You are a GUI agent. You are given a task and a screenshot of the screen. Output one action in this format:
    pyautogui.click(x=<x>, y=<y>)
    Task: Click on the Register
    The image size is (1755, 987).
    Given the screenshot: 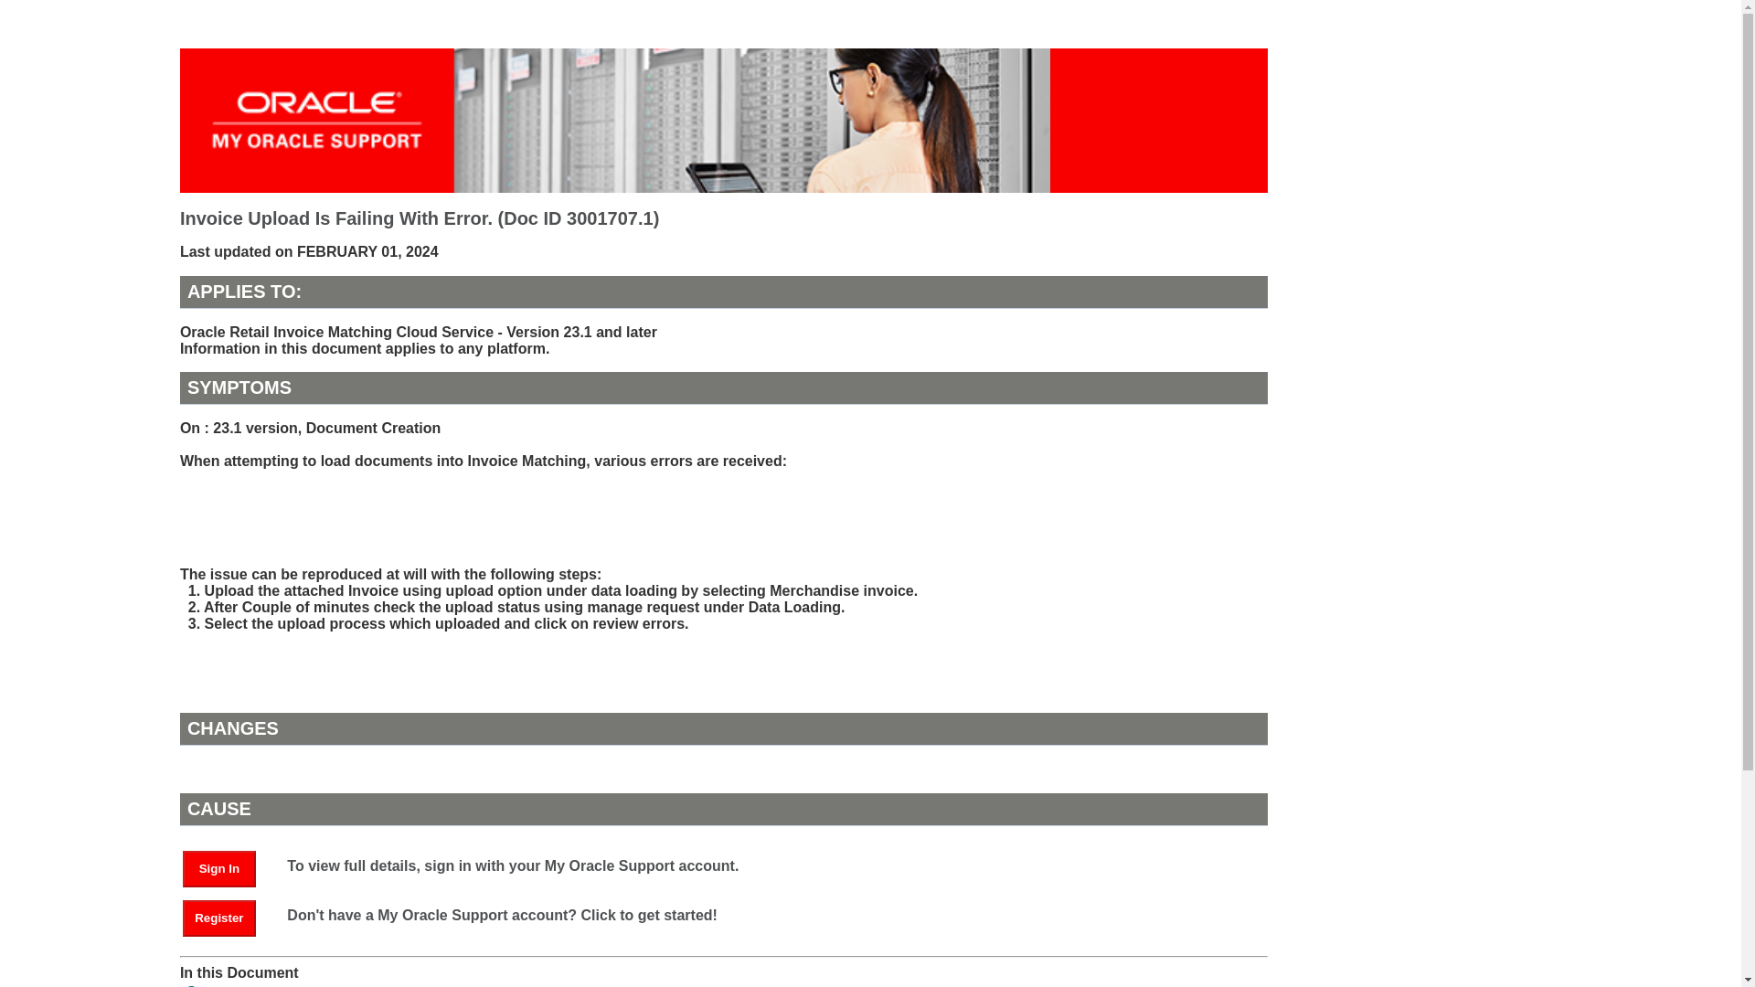 What is the action you would take?
    pyautogui.click(x=228, y=916)
    